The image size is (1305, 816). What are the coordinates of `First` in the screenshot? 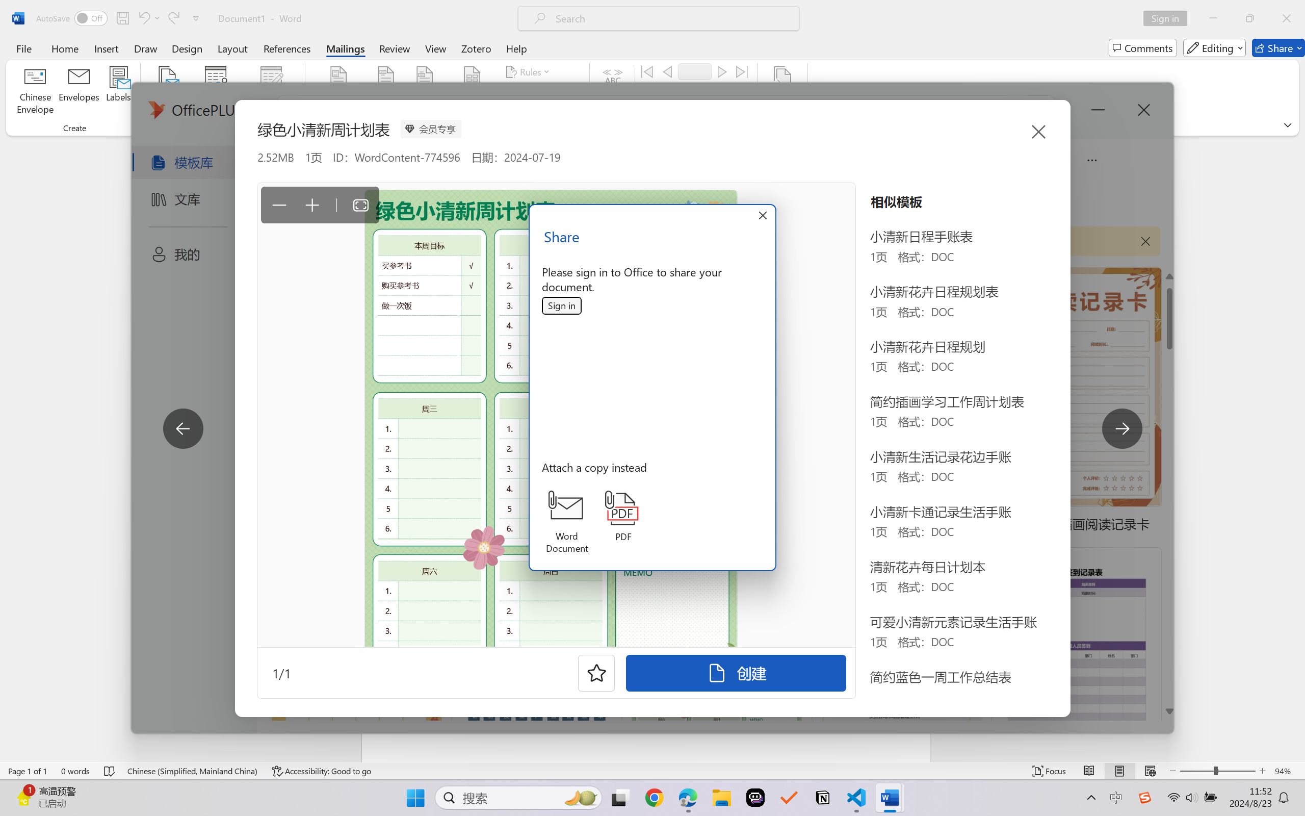 It's located at (647, 71).